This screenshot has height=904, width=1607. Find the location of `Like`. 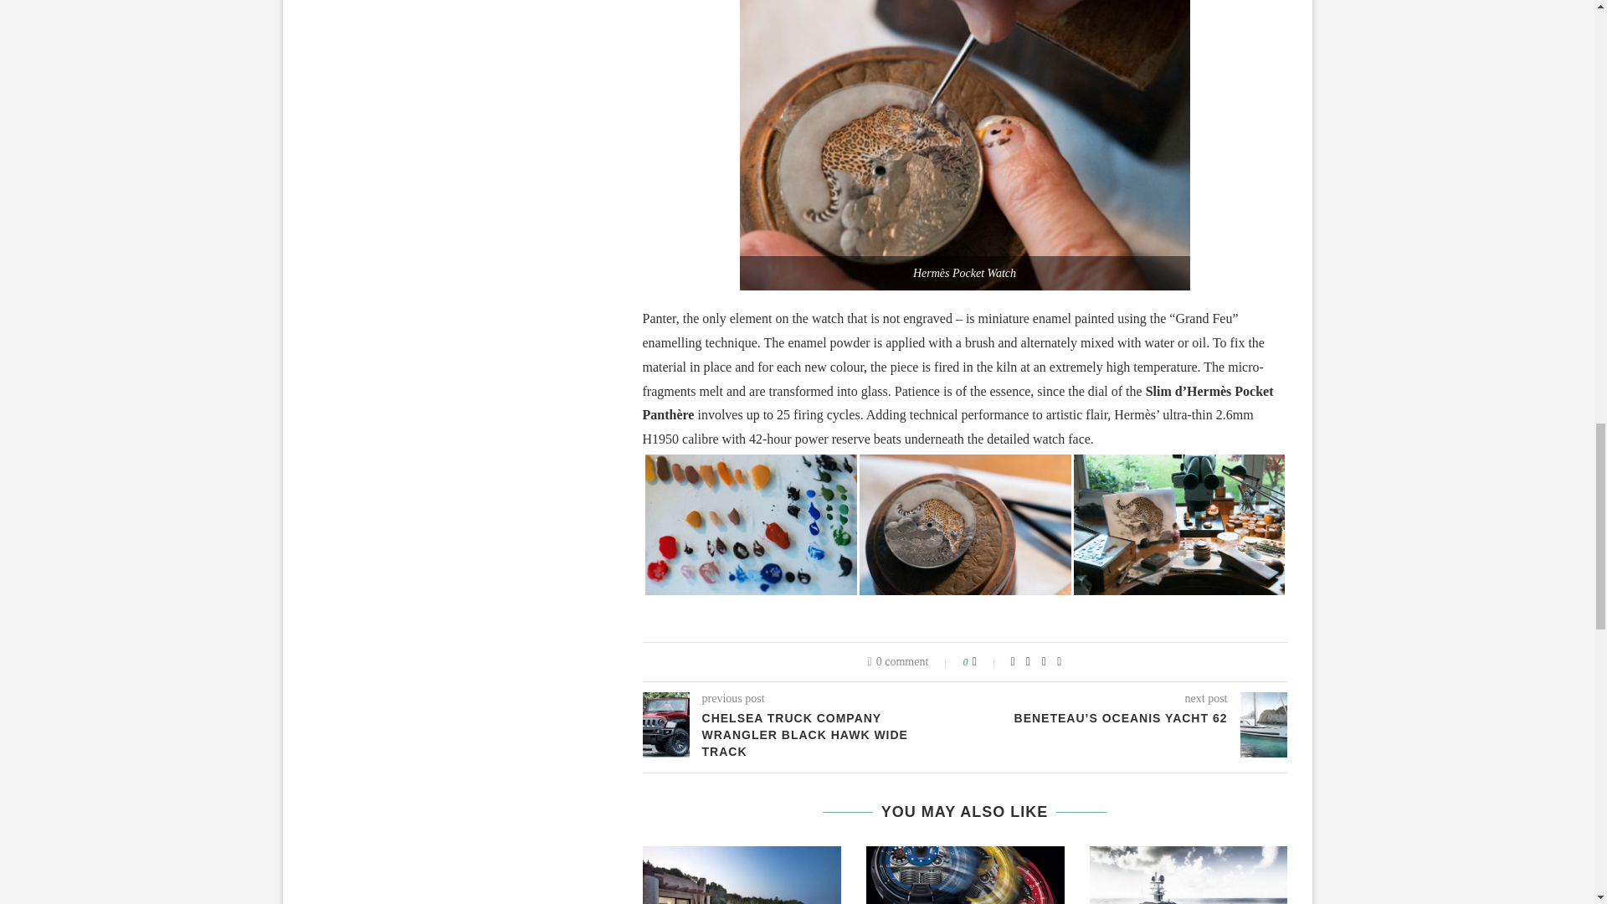

Like is located at coordinates (986, 662).